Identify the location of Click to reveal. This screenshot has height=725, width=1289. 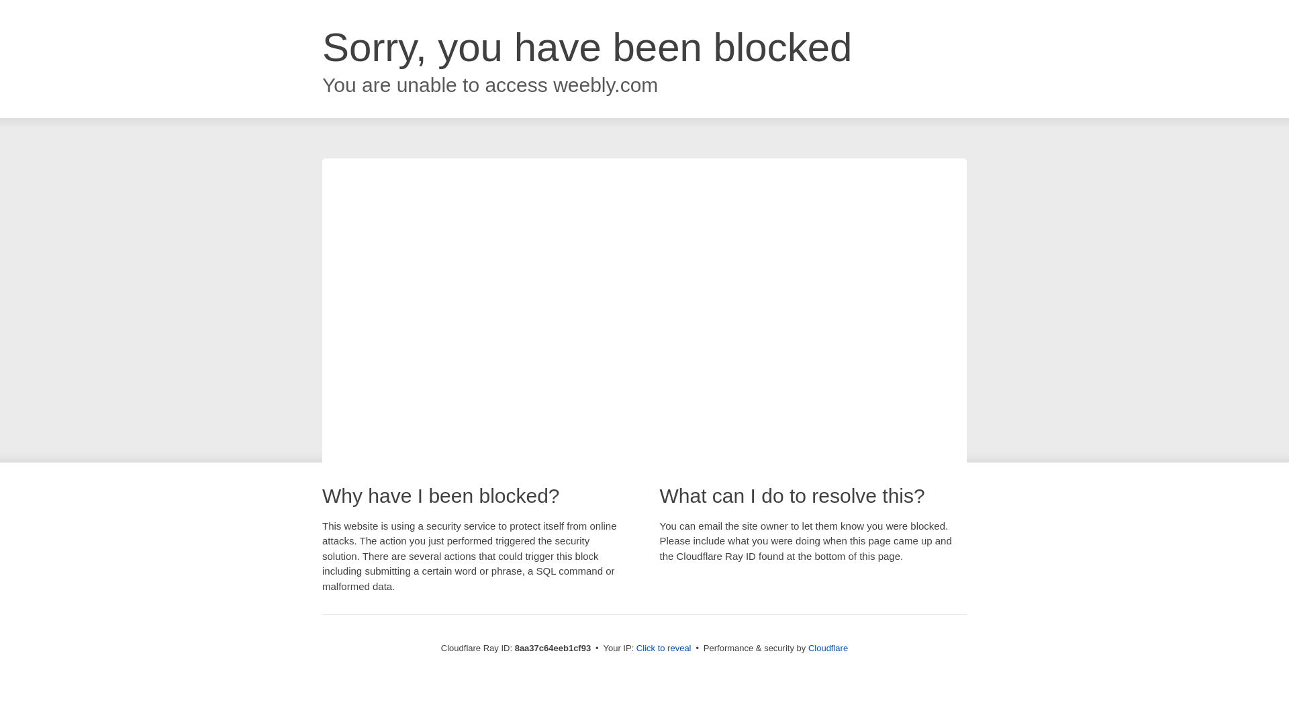
(663, 648).